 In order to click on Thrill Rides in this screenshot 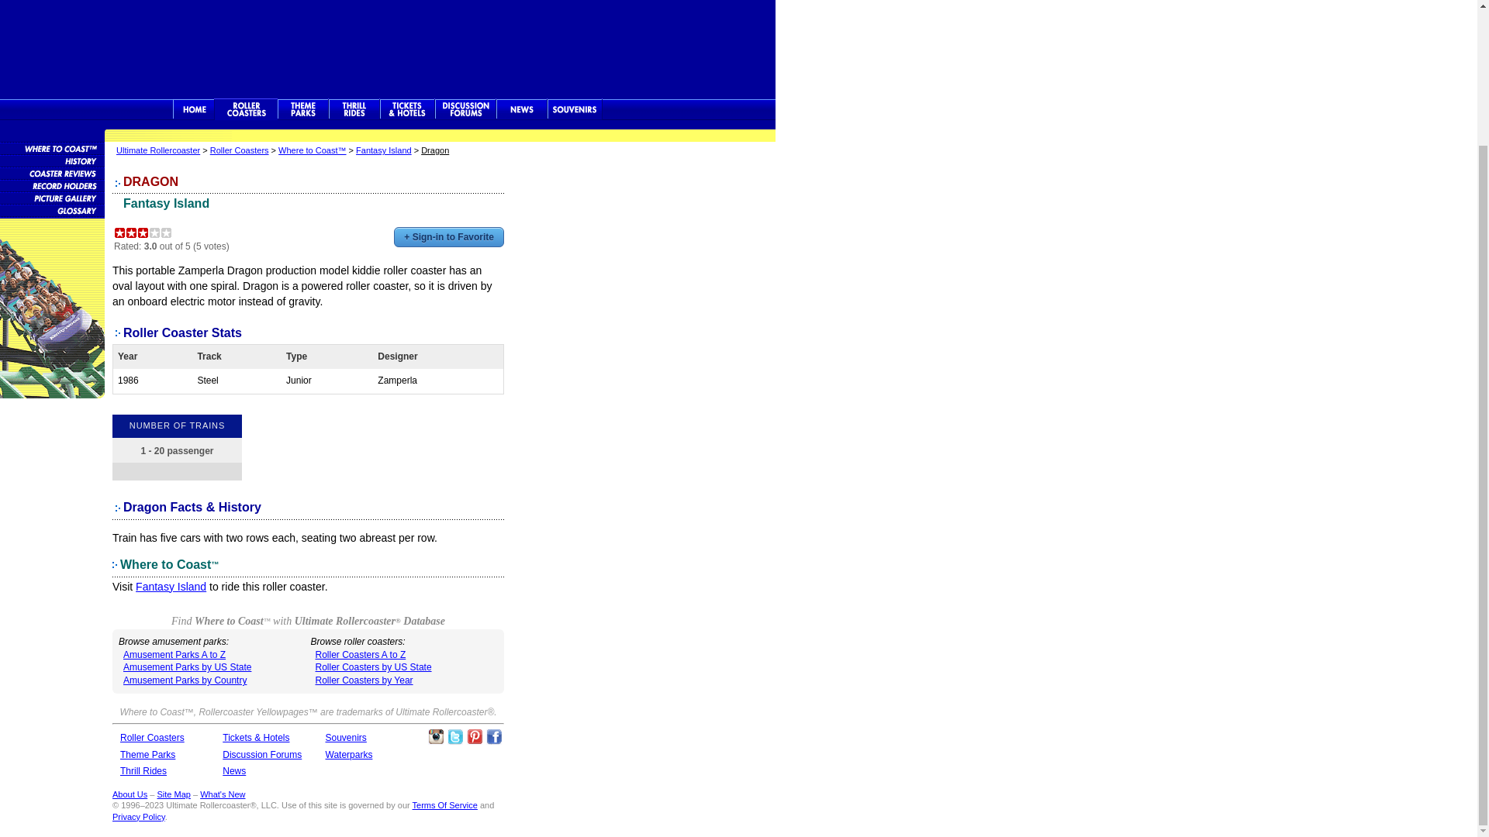, I will do `click(354, 109)`.